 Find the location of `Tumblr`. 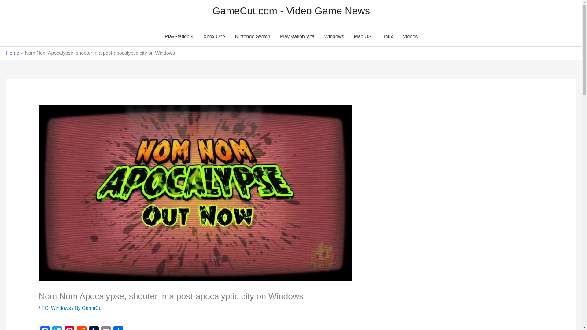

Tumblr is located at coordinates (94, 328).